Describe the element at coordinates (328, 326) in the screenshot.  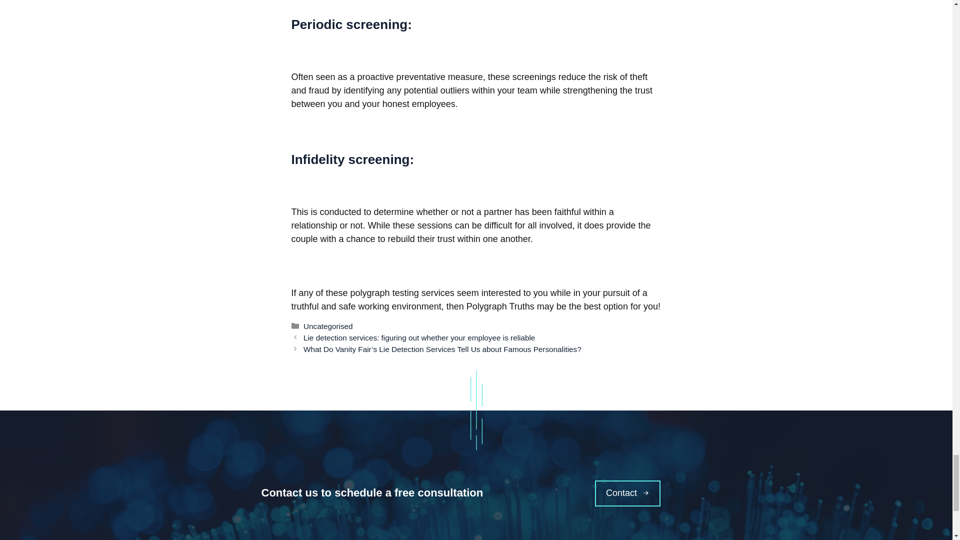
I see `Uncategorised` at that location.